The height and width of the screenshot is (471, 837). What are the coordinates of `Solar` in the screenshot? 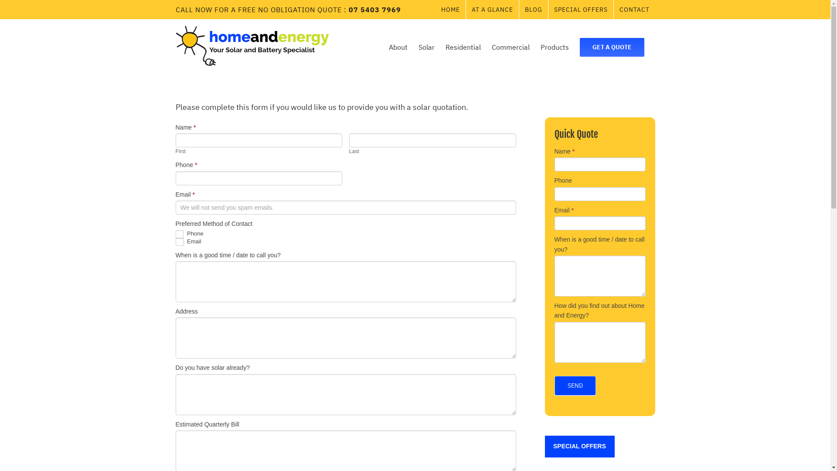 It's located at (426, 47).